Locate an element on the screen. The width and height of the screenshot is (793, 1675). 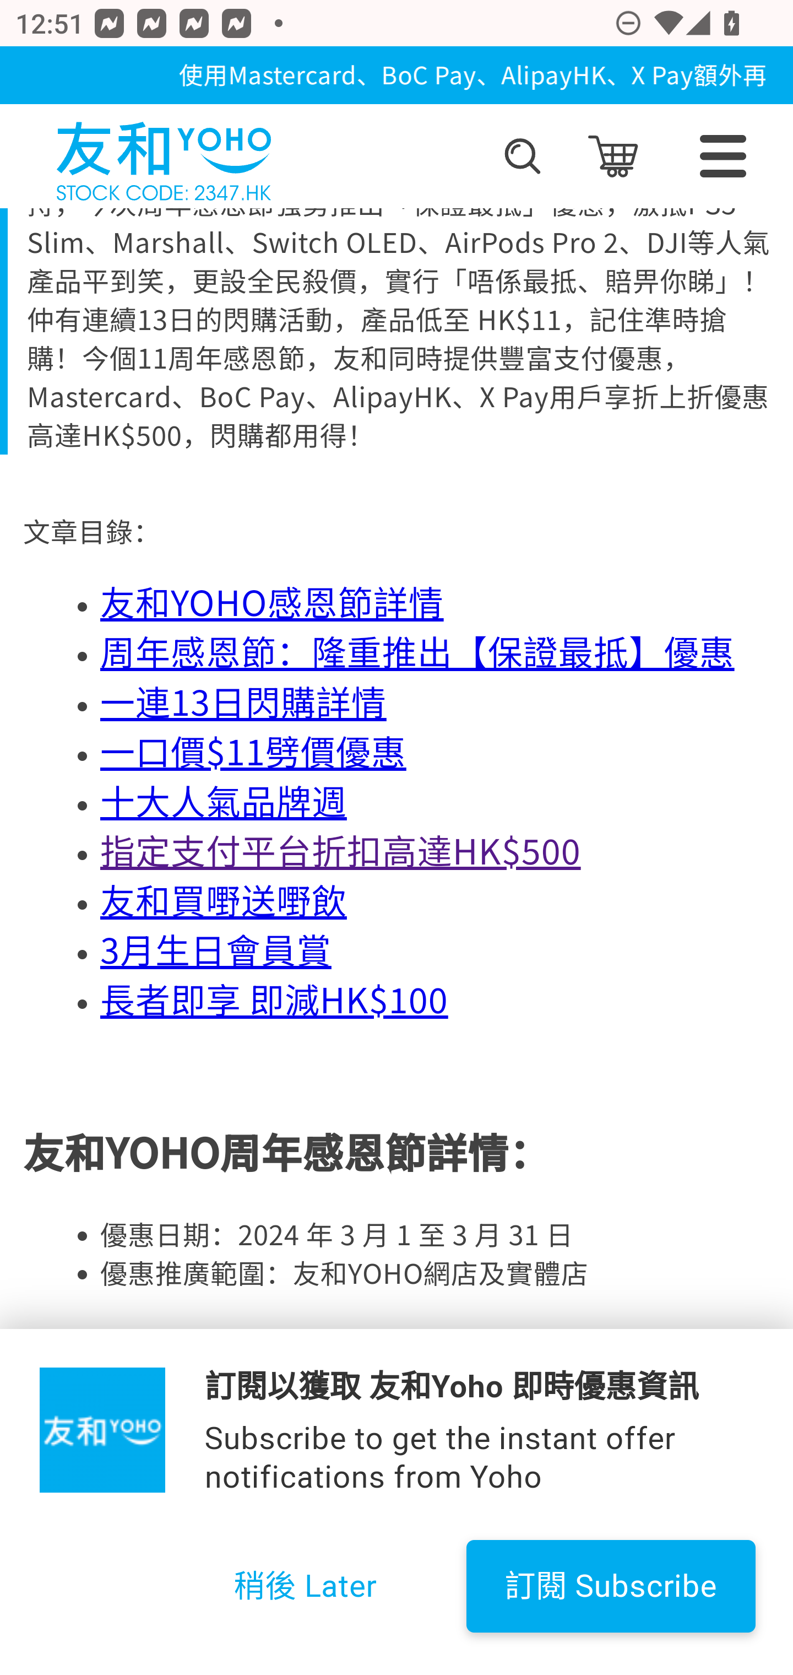
指定支付平台折扣高達HK$500 is located at coordinates (340, 851).